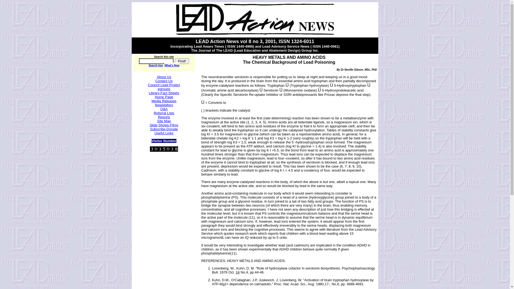 This screenshot has height=289, width=514. Describe the element at coordinates (164, 125) in the screenshot. I see `Slide Shows-Films` at that location.